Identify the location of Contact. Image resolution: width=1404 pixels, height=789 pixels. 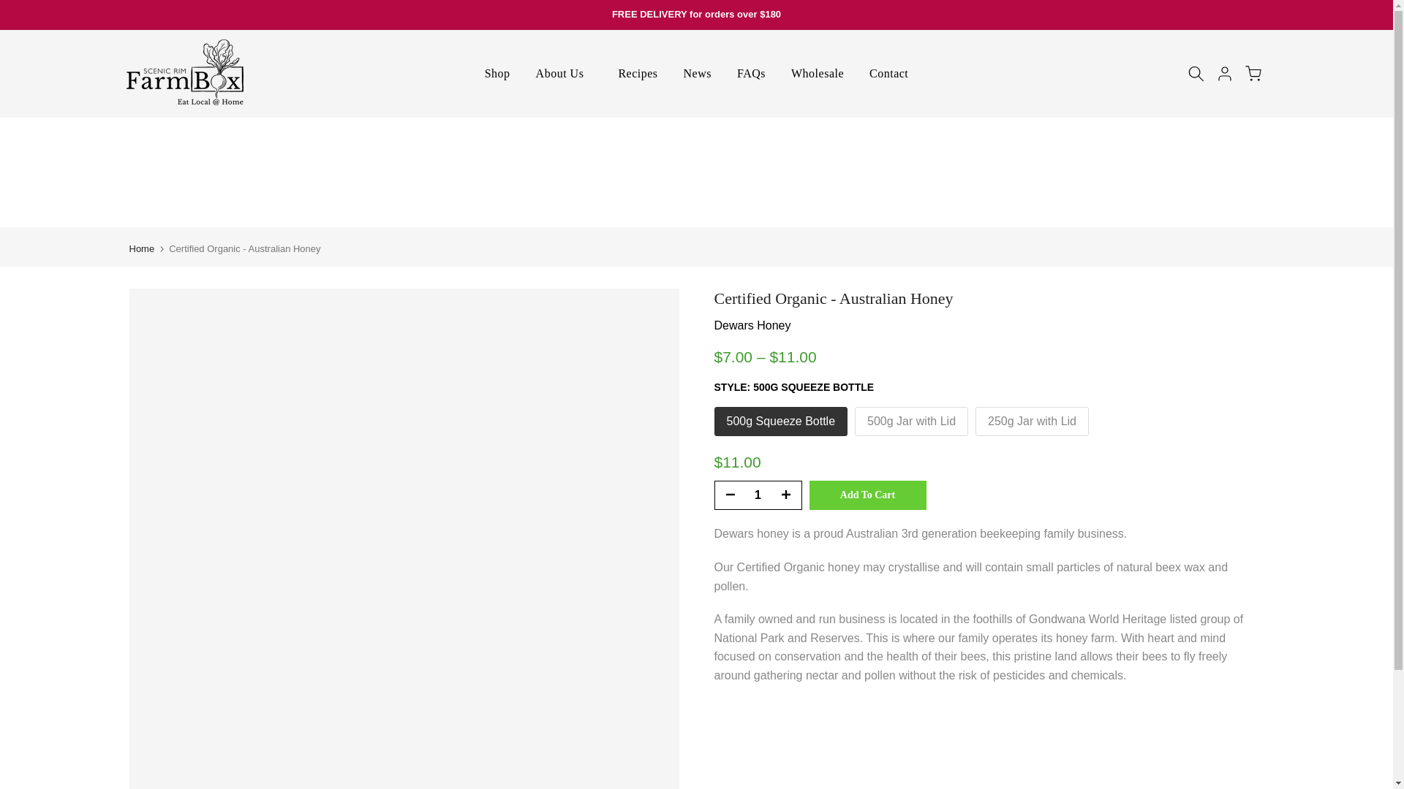
(888, 73).